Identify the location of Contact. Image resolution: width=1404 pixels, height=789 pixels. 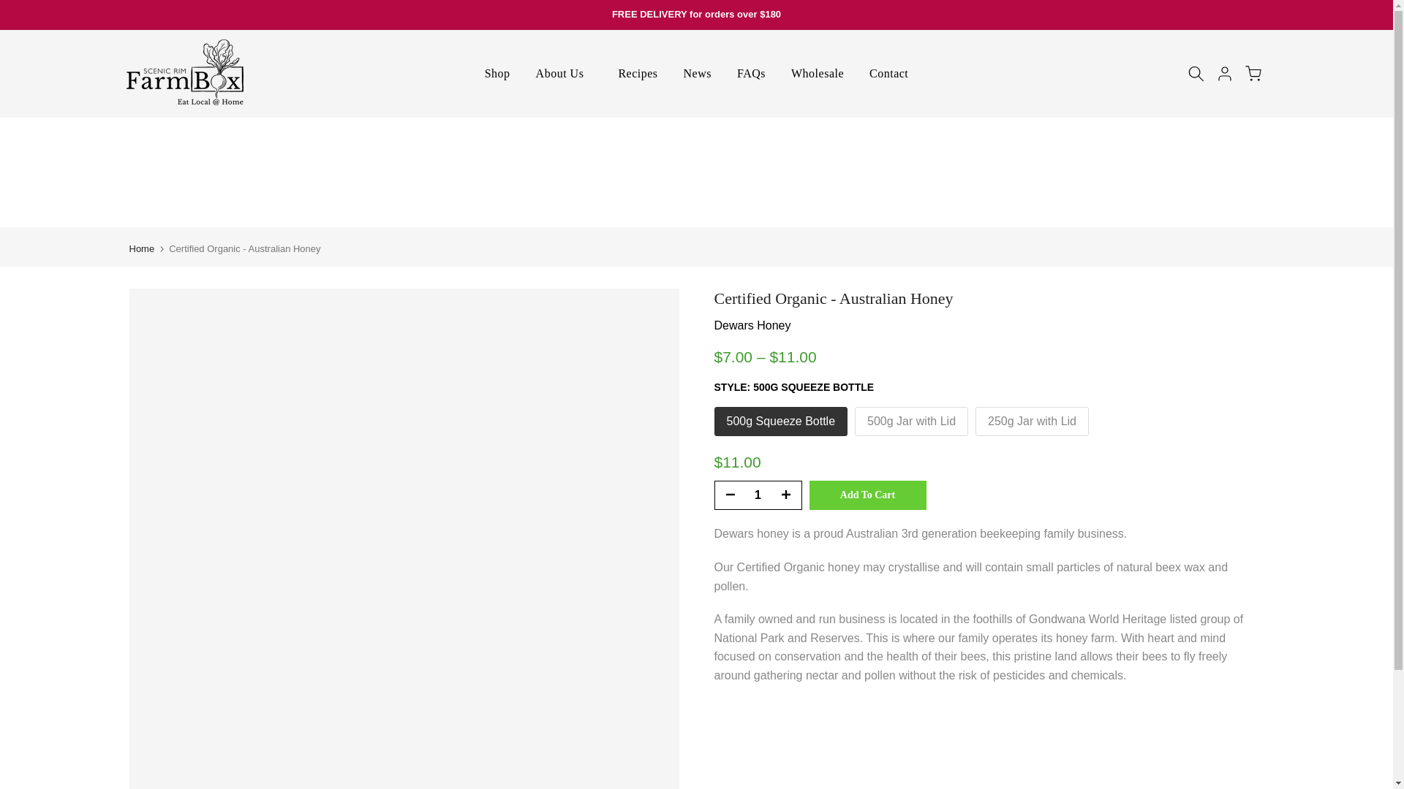
(888, 73).